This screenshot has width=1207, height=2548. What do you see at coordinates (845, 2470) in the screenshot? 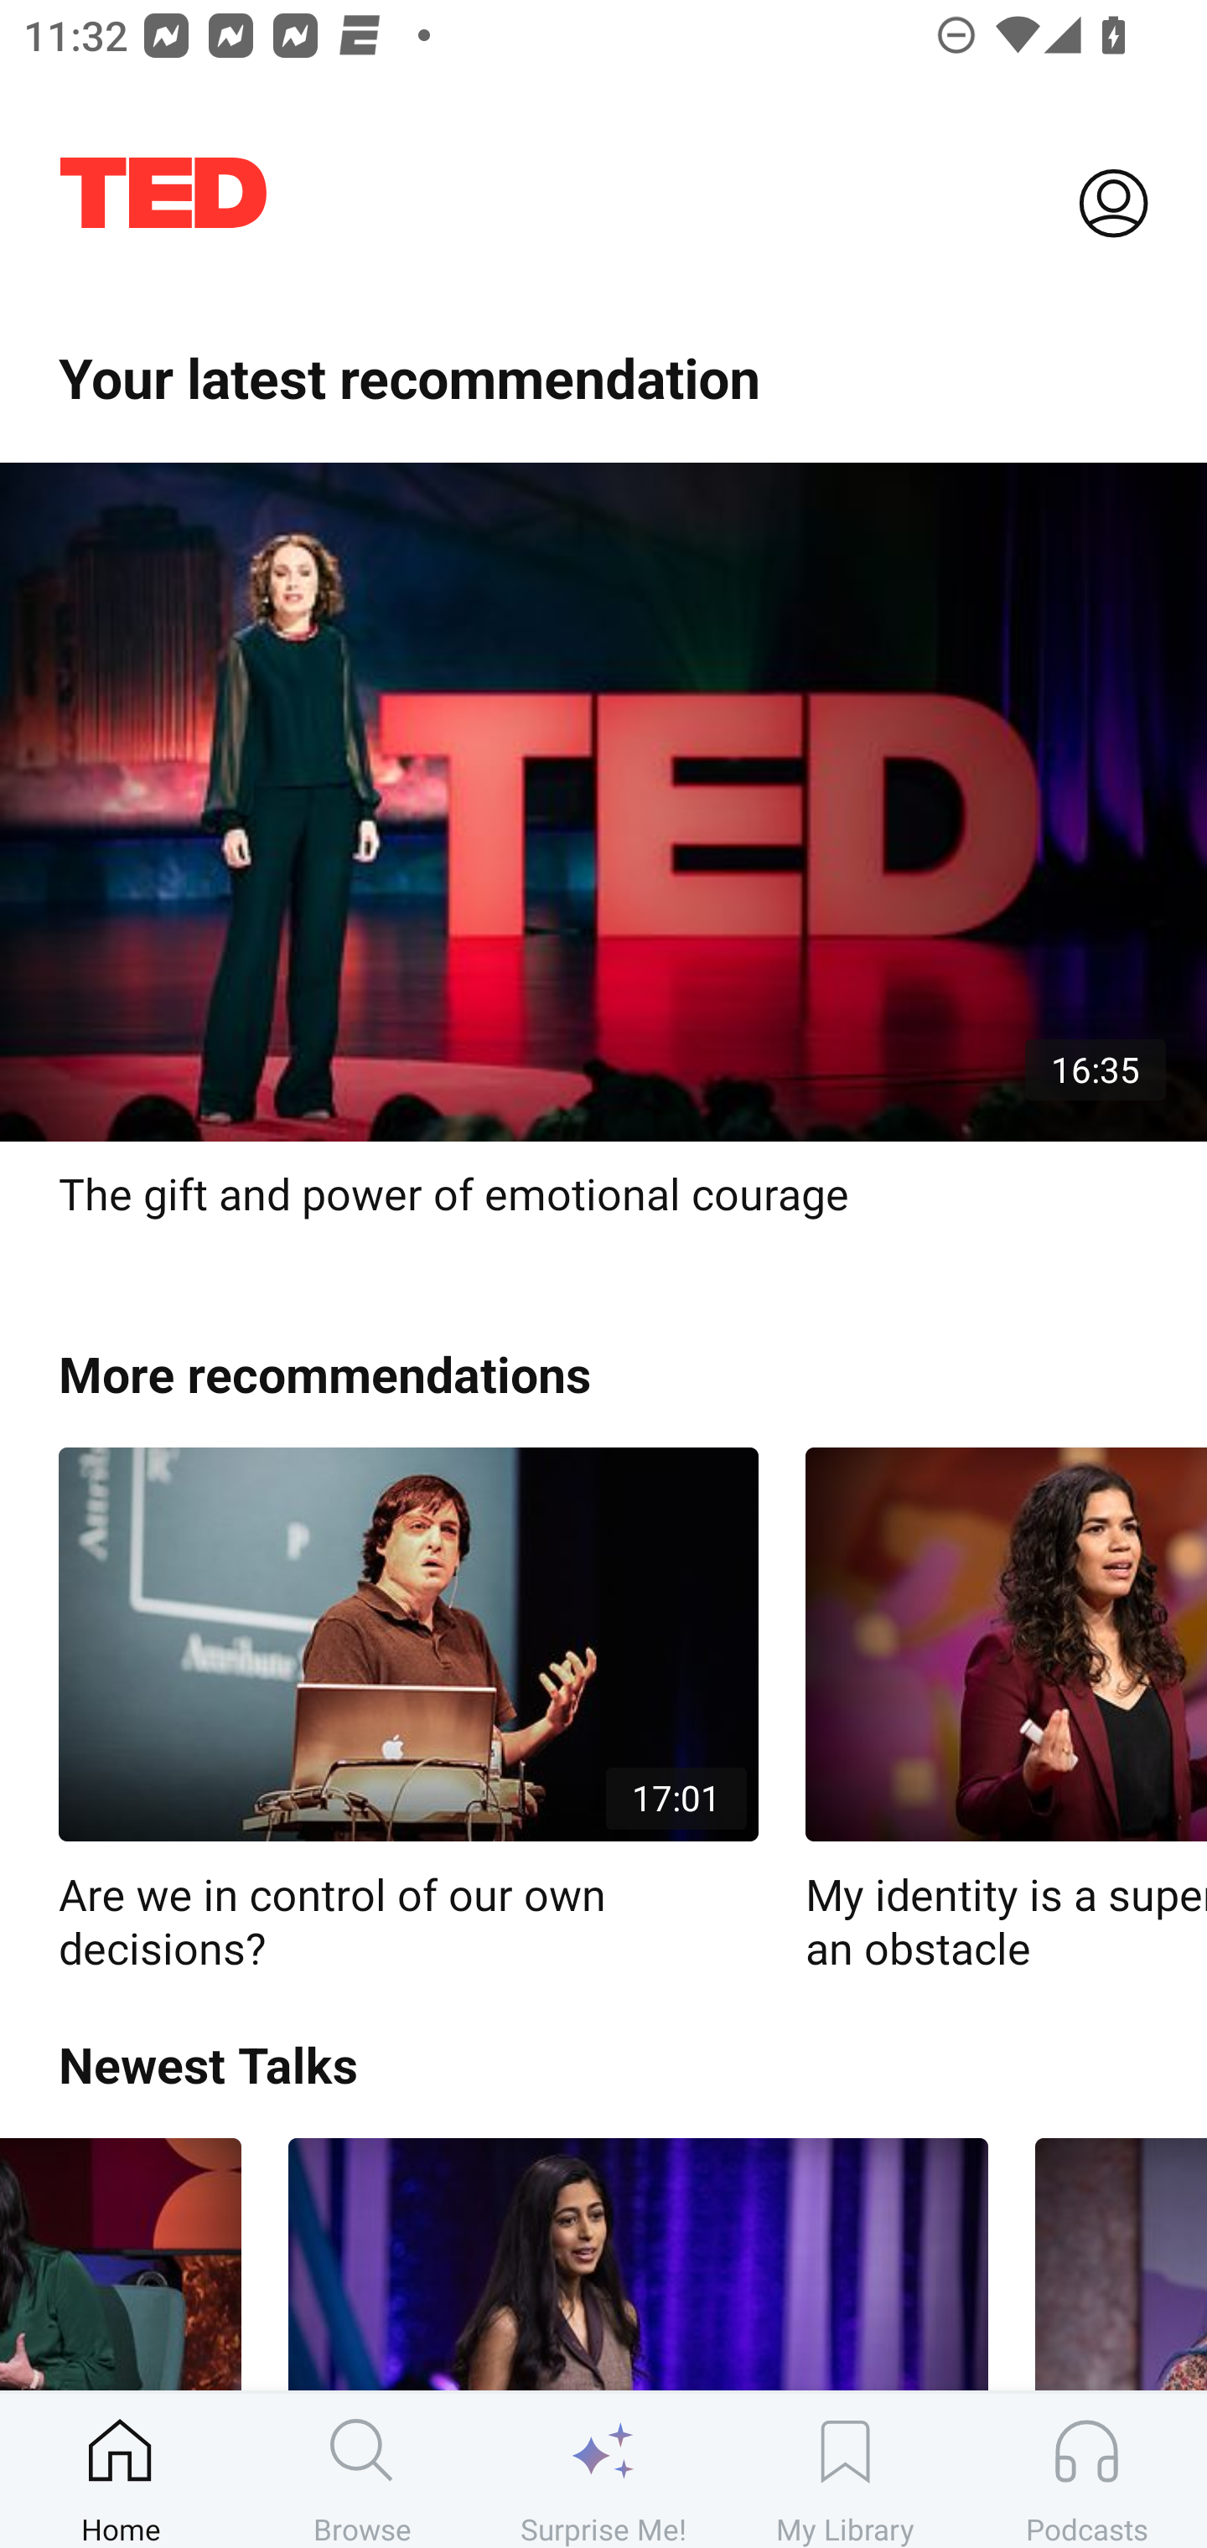
I see `My Library` at bounding box center [845, 2470].